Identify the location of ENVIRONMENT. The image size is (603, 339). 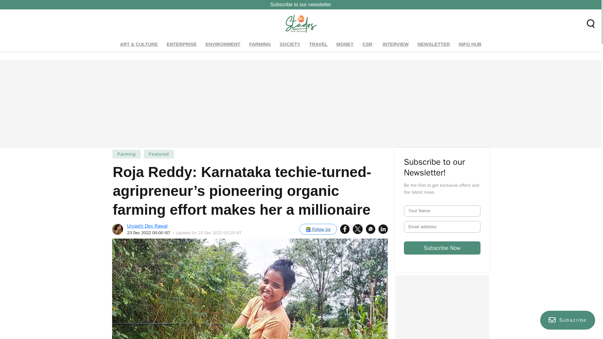
(223, 44).